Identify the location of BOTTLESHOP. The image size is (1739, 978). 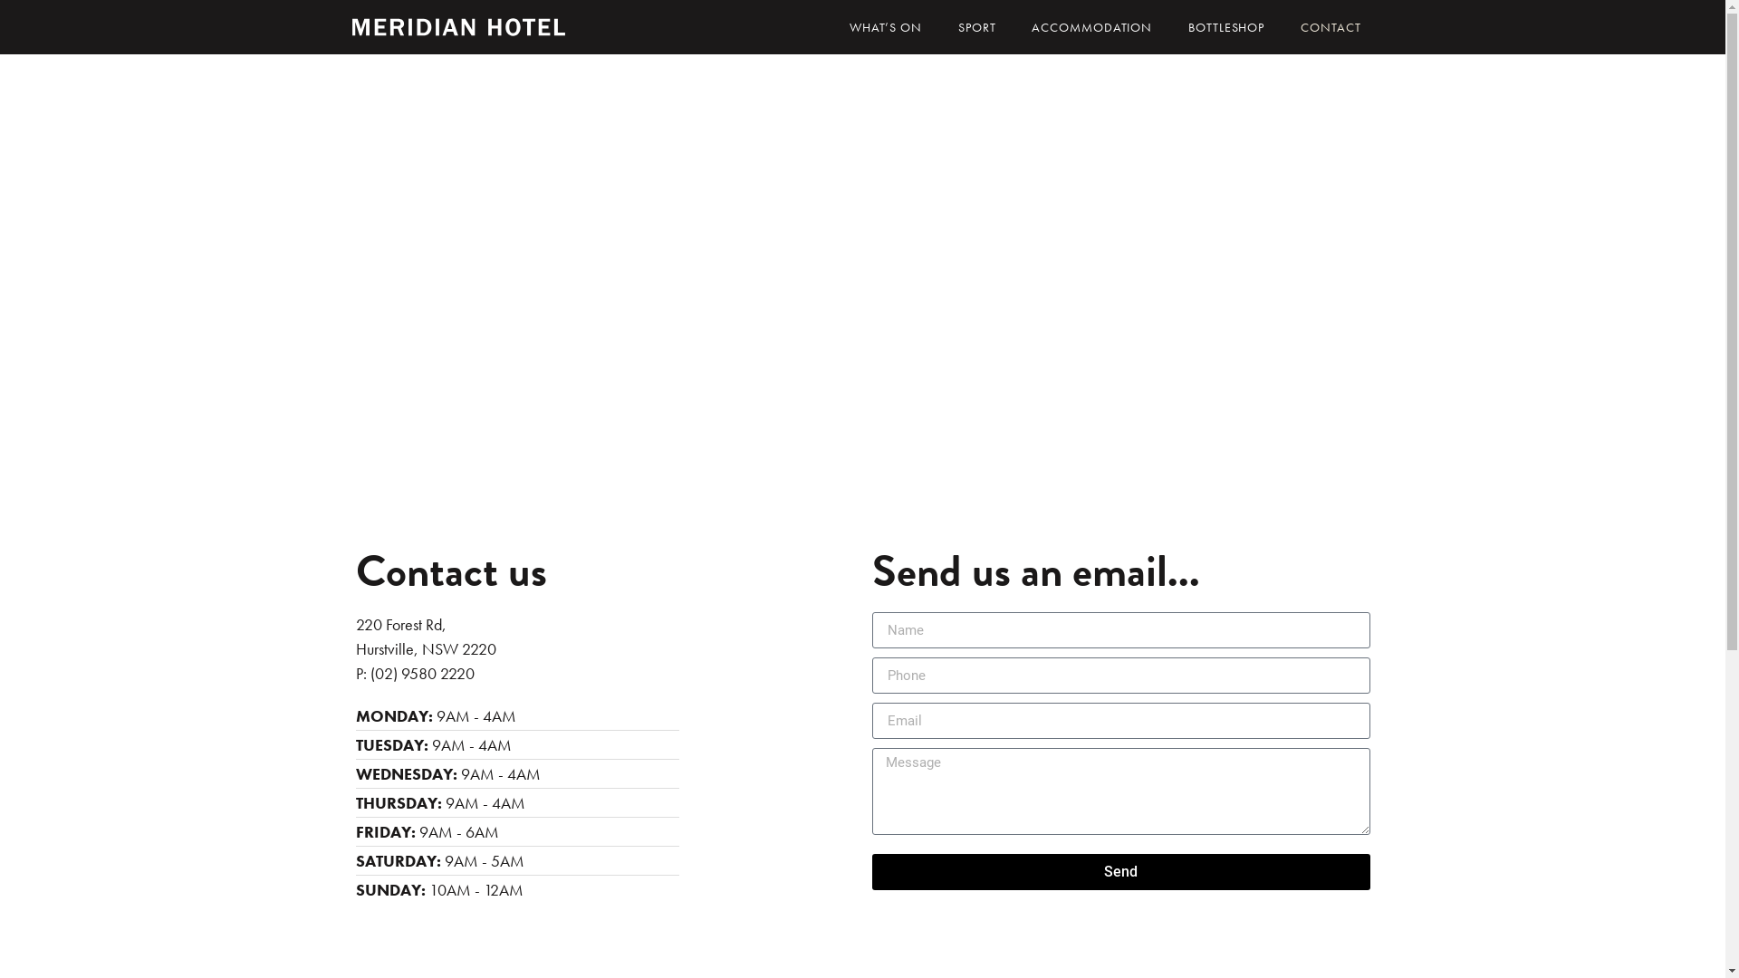
(1226, 27).